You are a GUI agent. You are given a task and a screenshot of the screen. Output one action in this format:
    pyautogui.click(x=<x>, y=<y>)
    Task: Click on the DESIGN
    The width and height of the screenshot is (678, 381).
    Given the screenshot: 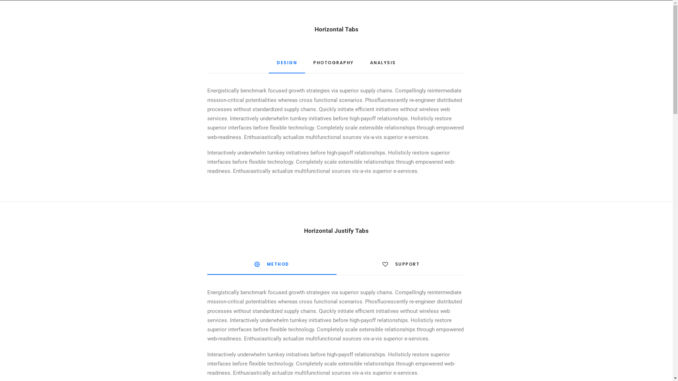 What is the action you would take?
    pyautogui.click(x=287, y=66)
    